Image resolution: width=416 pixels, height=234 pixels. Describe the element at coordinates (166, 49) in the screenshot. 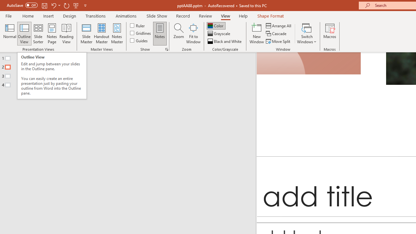

I see `Grid Settings...` at that location.